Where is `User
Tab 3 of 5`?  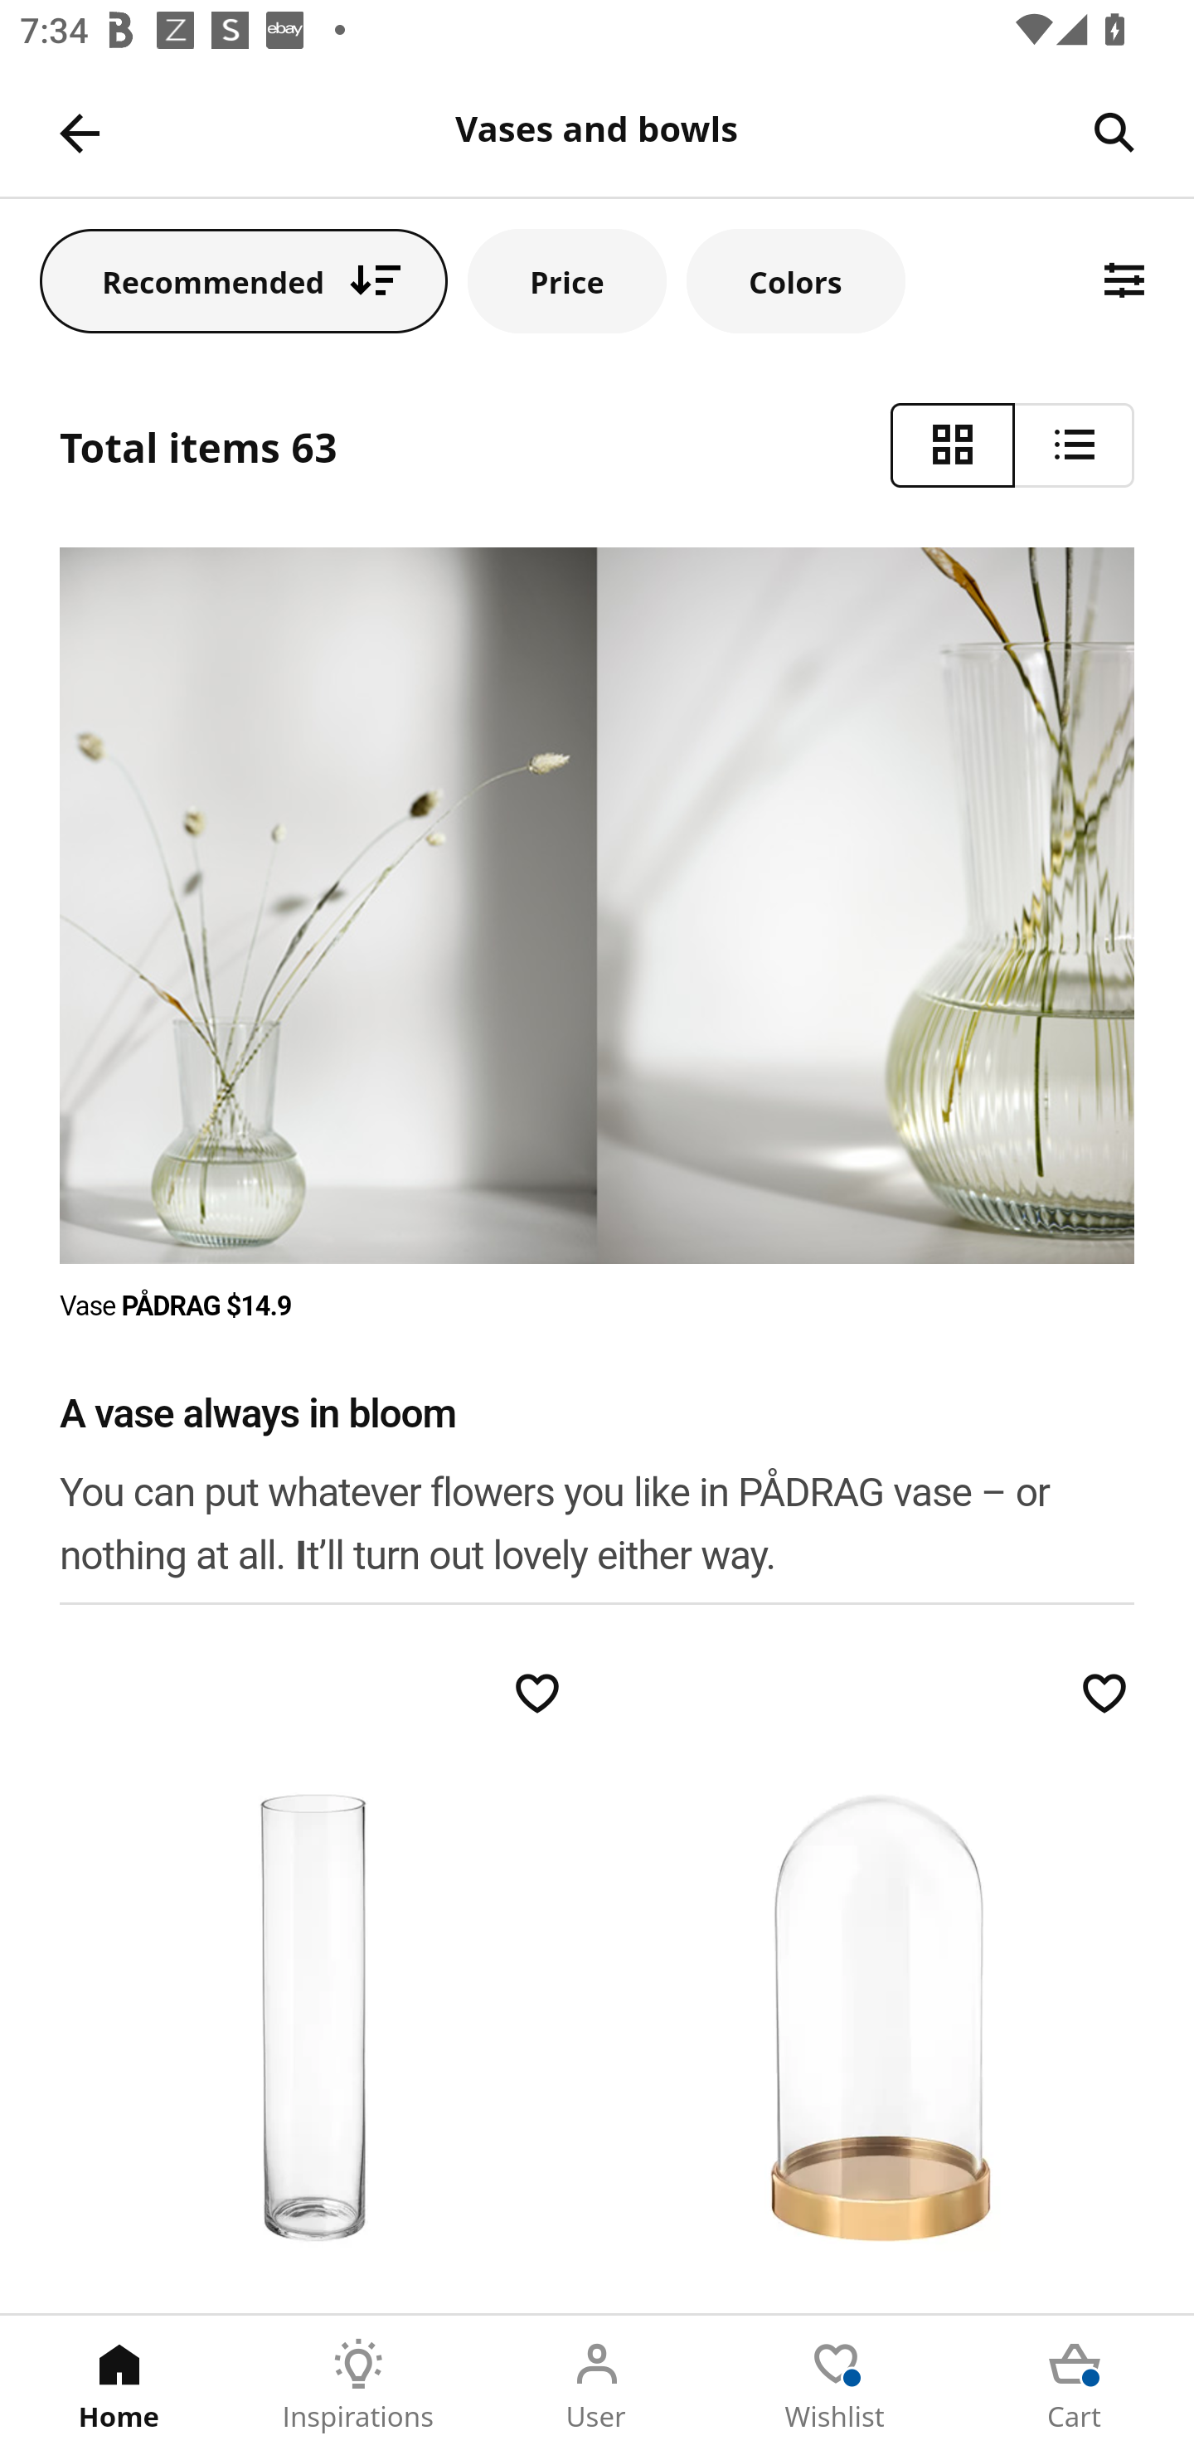 User
Tab 3 of 5 is located at coordinates (597, 2385).